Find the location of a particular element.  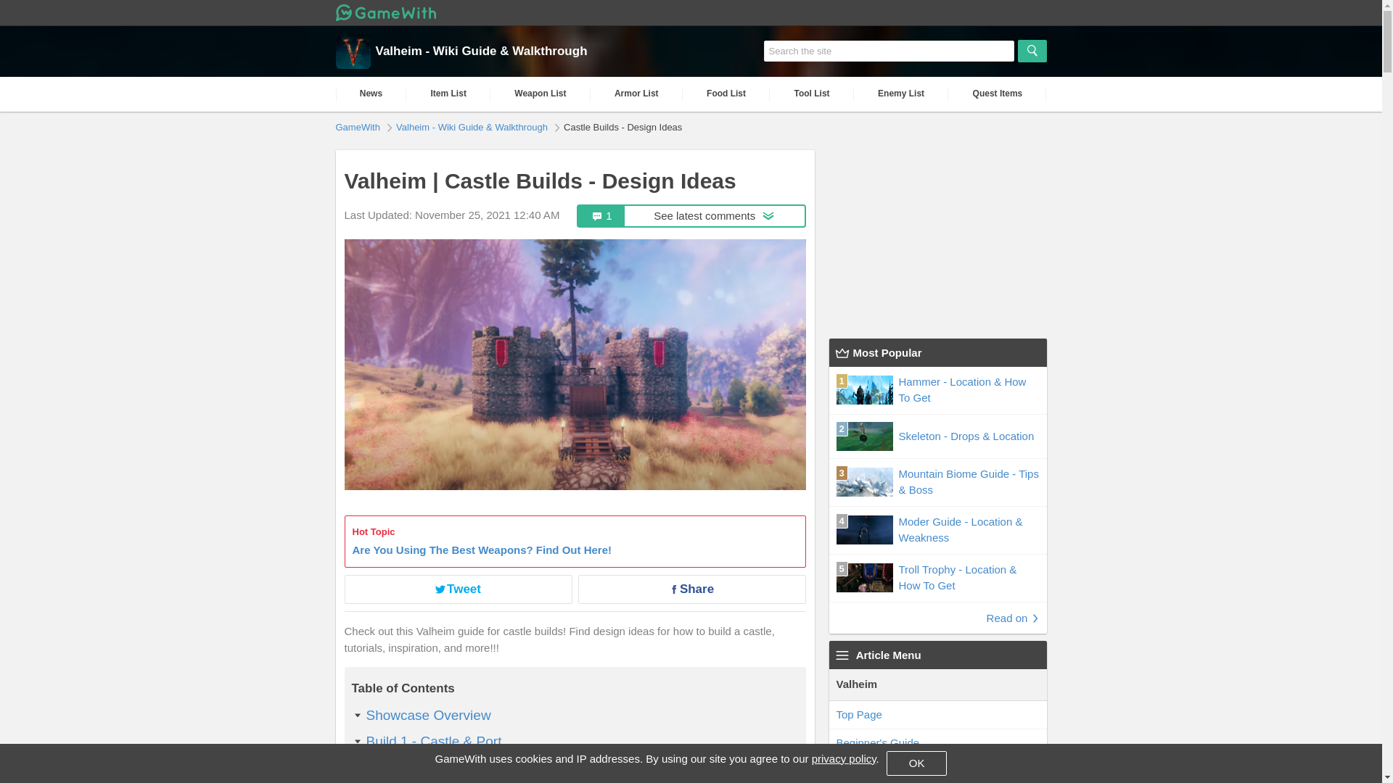

Quest Items is located at coordinates (575, 541).